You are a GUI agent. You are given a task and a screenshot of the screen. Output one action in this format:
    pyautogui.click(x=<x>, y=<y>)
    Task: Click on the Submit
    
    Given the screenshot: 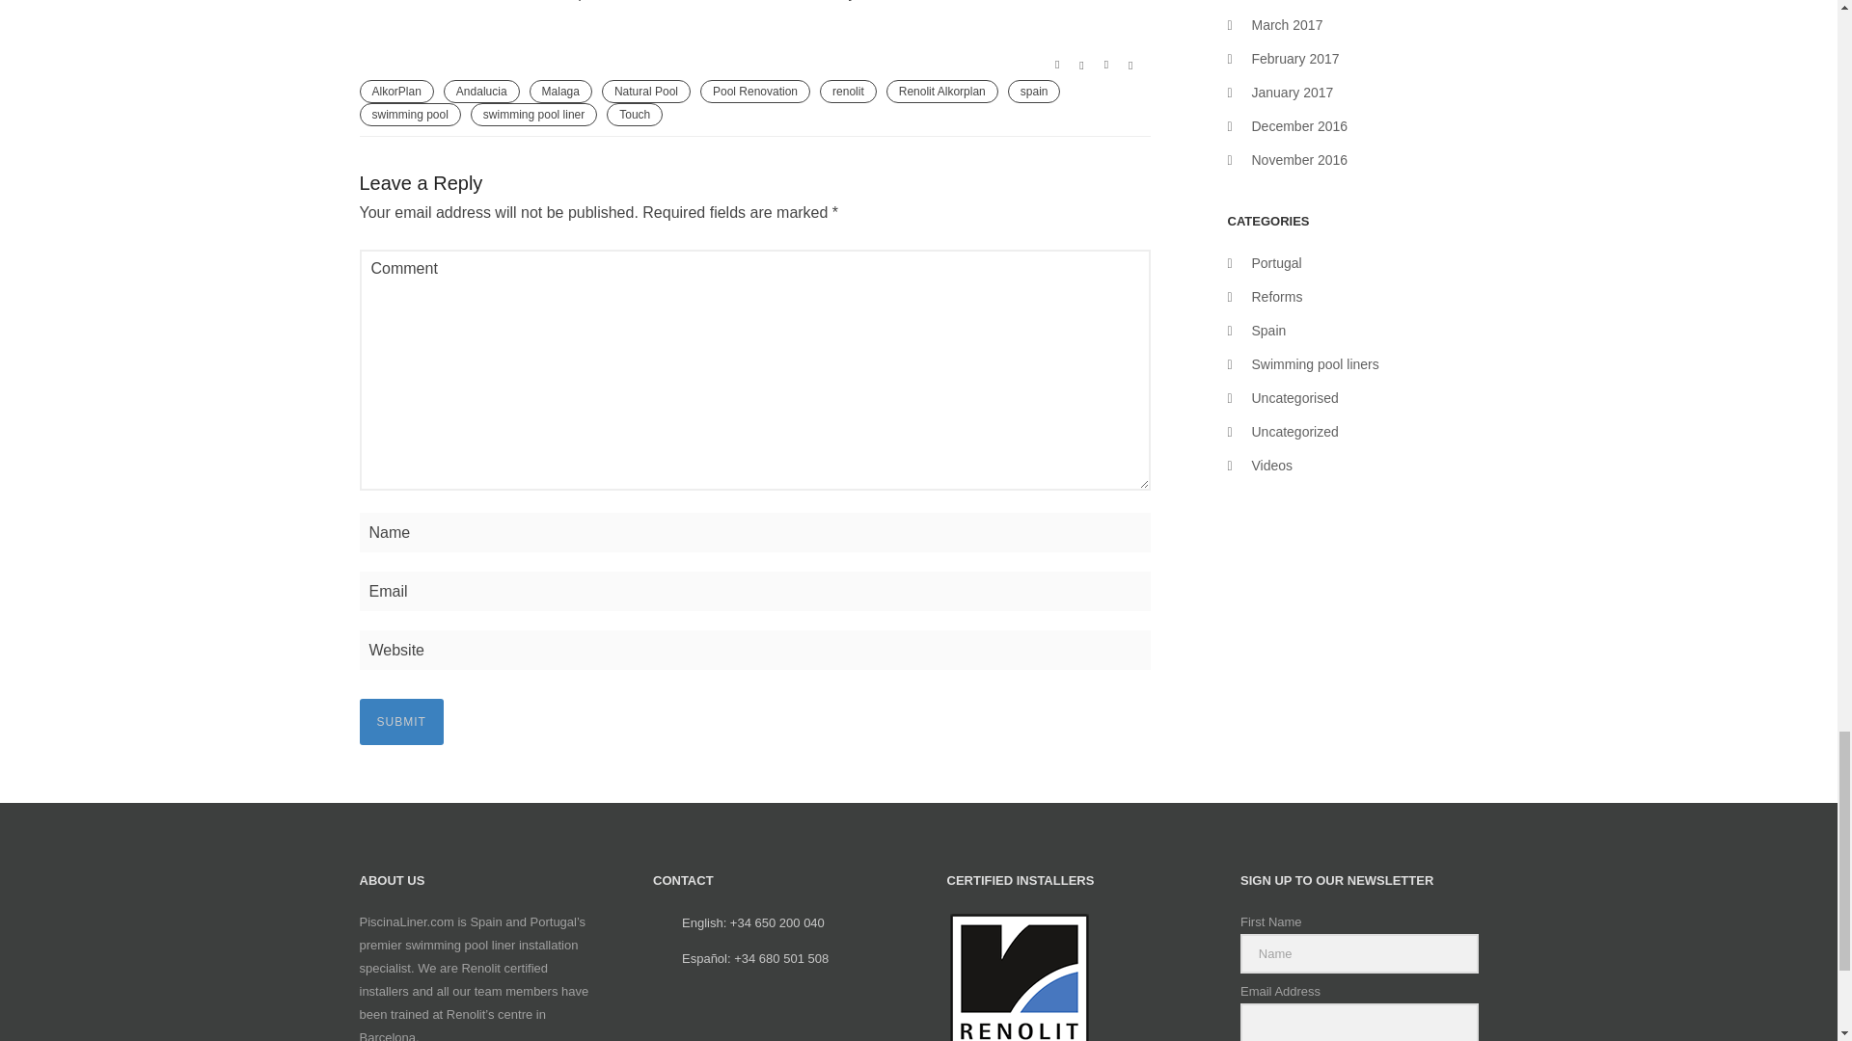 What is the action you would take?
    pyautogui.click(x=400, y=721)
    